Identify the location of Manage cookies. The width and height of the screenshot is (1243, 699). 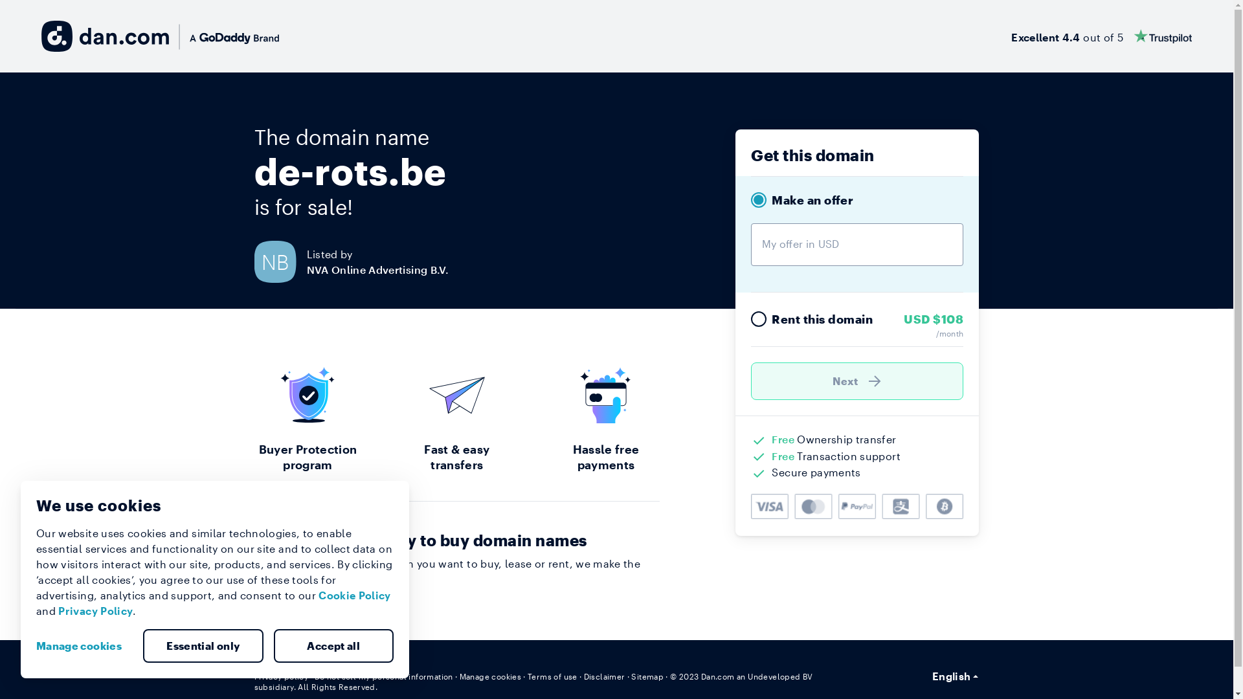
(491, 676).